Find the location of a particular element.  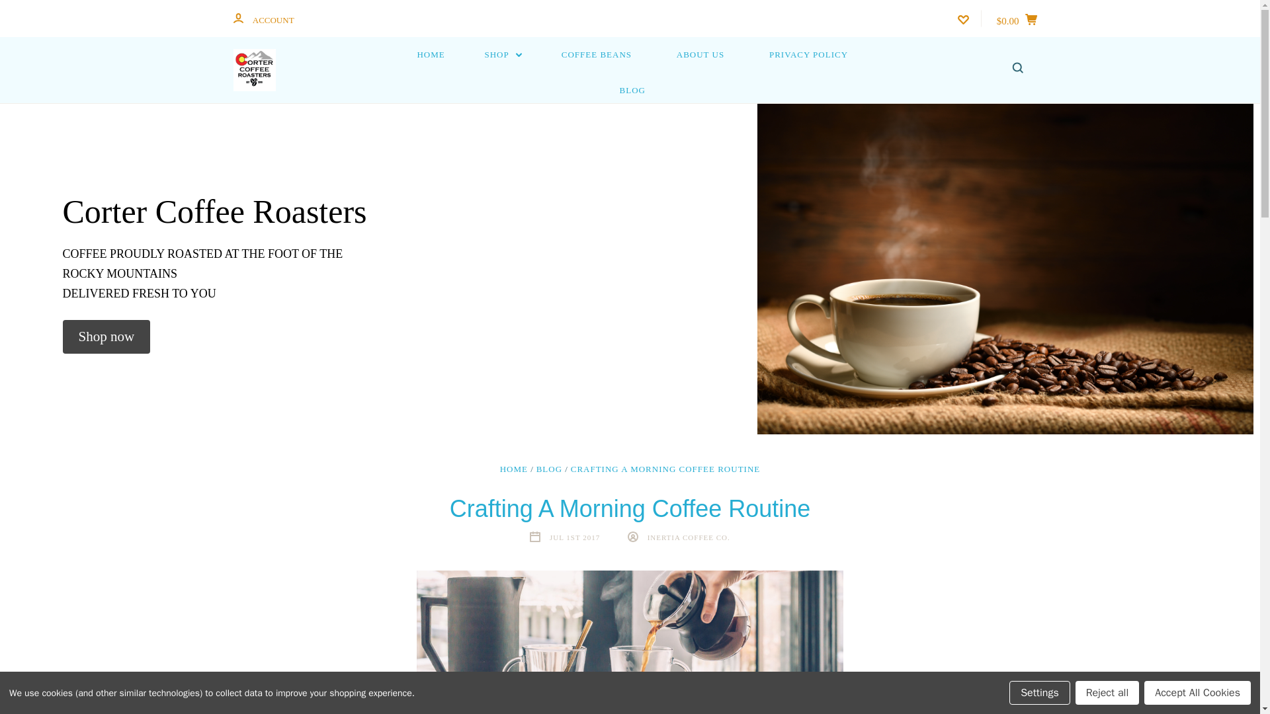

CRAFTING A MORNING COFFEE ROUTINE is located at coordinates (665, 469).